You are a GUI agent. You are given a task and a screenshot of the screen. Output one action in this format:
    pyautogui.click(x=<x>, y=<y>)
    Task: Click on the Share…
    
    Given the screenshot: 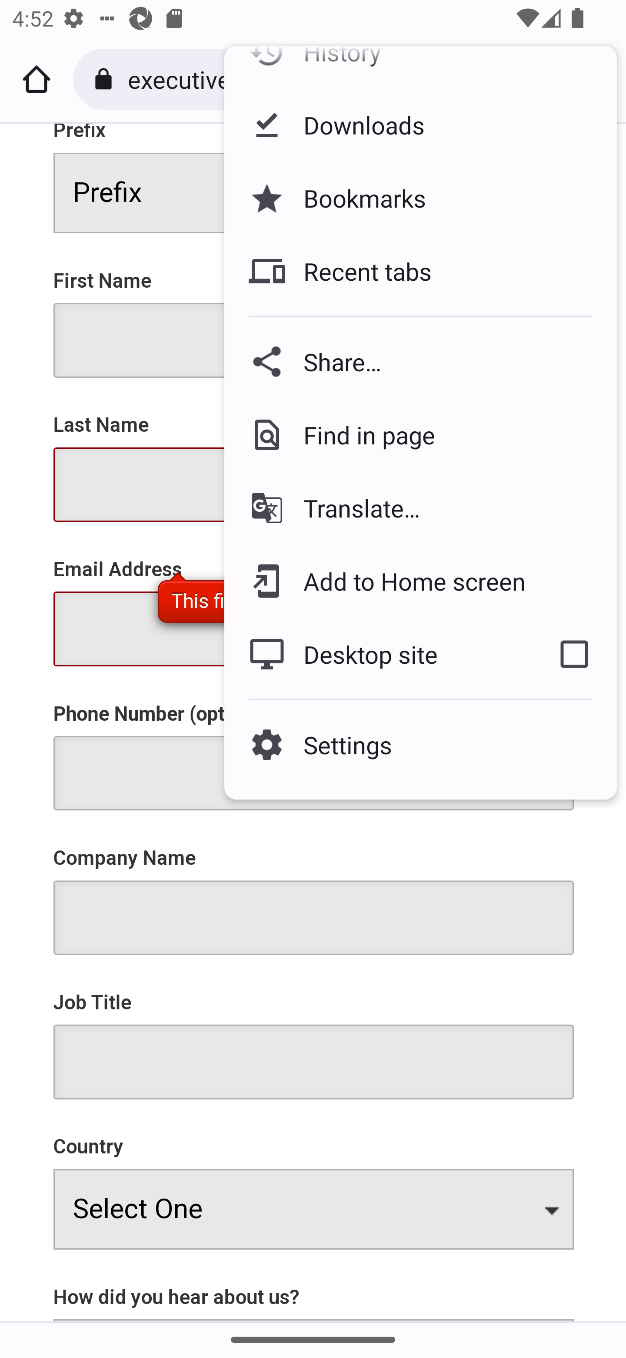 What is the action you would take?
    pyautogui.click(x=420, y=361)
    